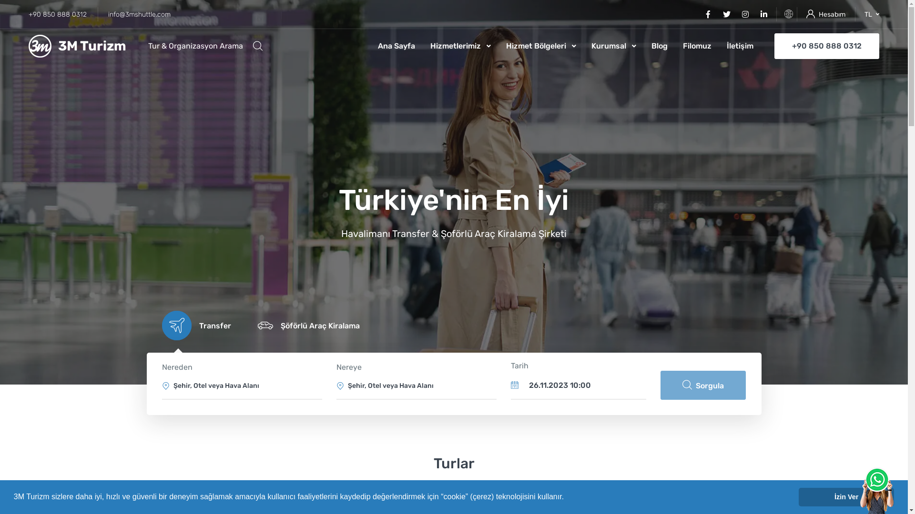 The width and height of the screenshot is (915, 514). I want to click on Tur & Organizasyon Arama, so click(205, 46).